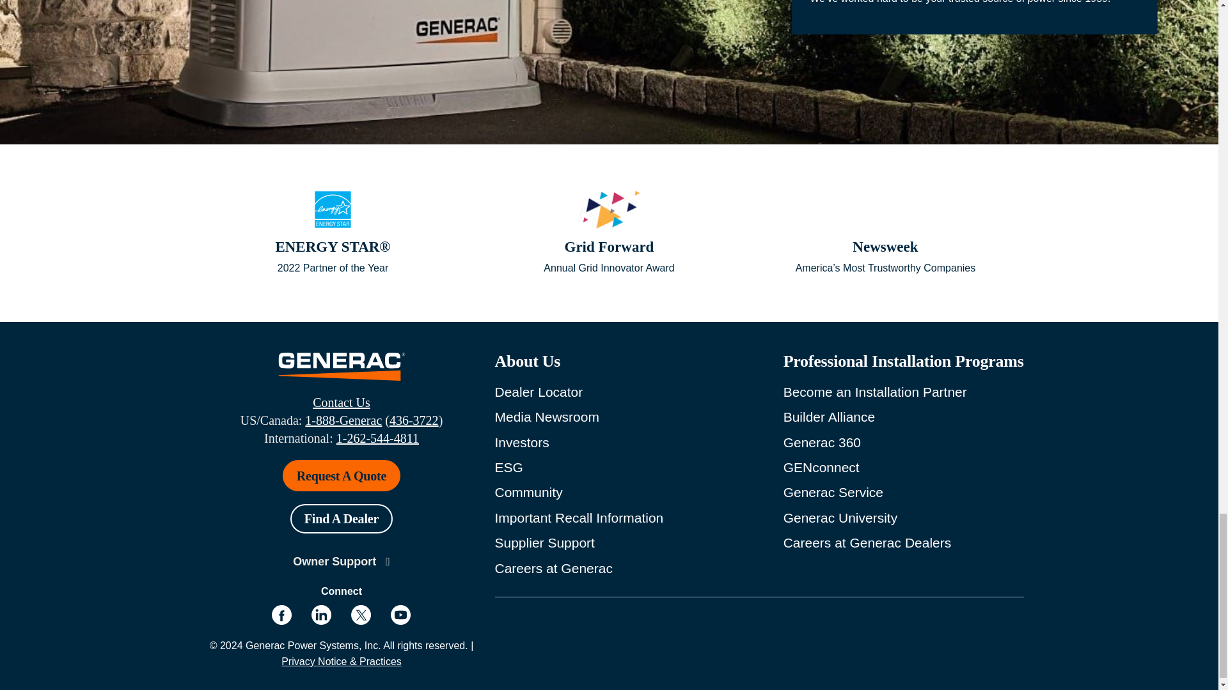 This screenshot has width=1228, height=690. Describe the element at coordinates (579, 442) in the screenshot. I see `Investors` at that location.